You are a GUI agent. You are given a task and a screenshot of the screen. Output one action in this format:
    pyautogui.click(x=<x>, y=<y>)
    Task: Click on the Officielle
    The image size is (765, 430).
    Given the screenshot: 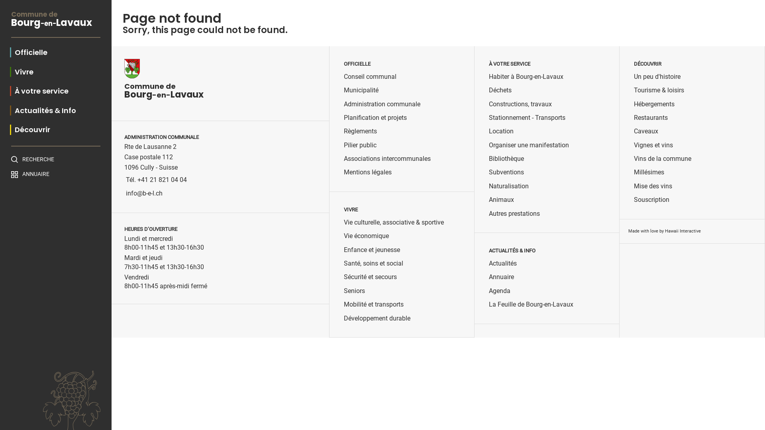 What is the action you would take?
    pyautogui.click(x=29, y=53)
    